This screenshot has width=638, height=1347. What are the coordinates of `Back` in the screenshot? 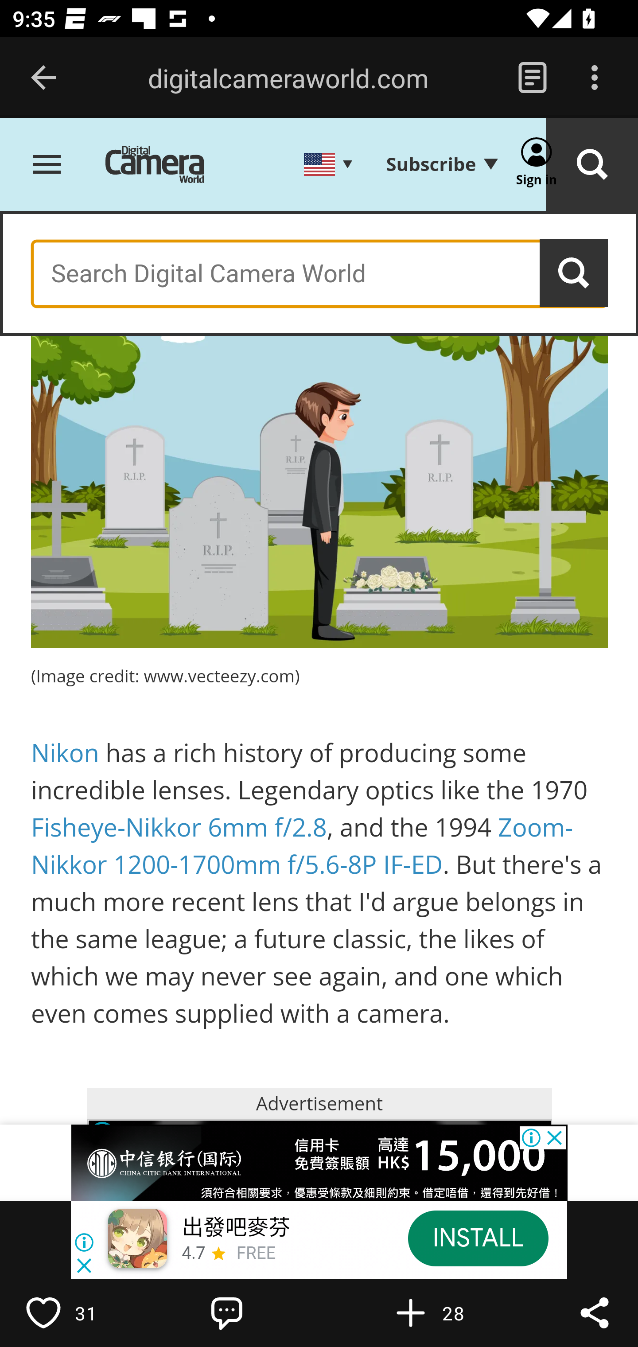 It's located at (43, 78).